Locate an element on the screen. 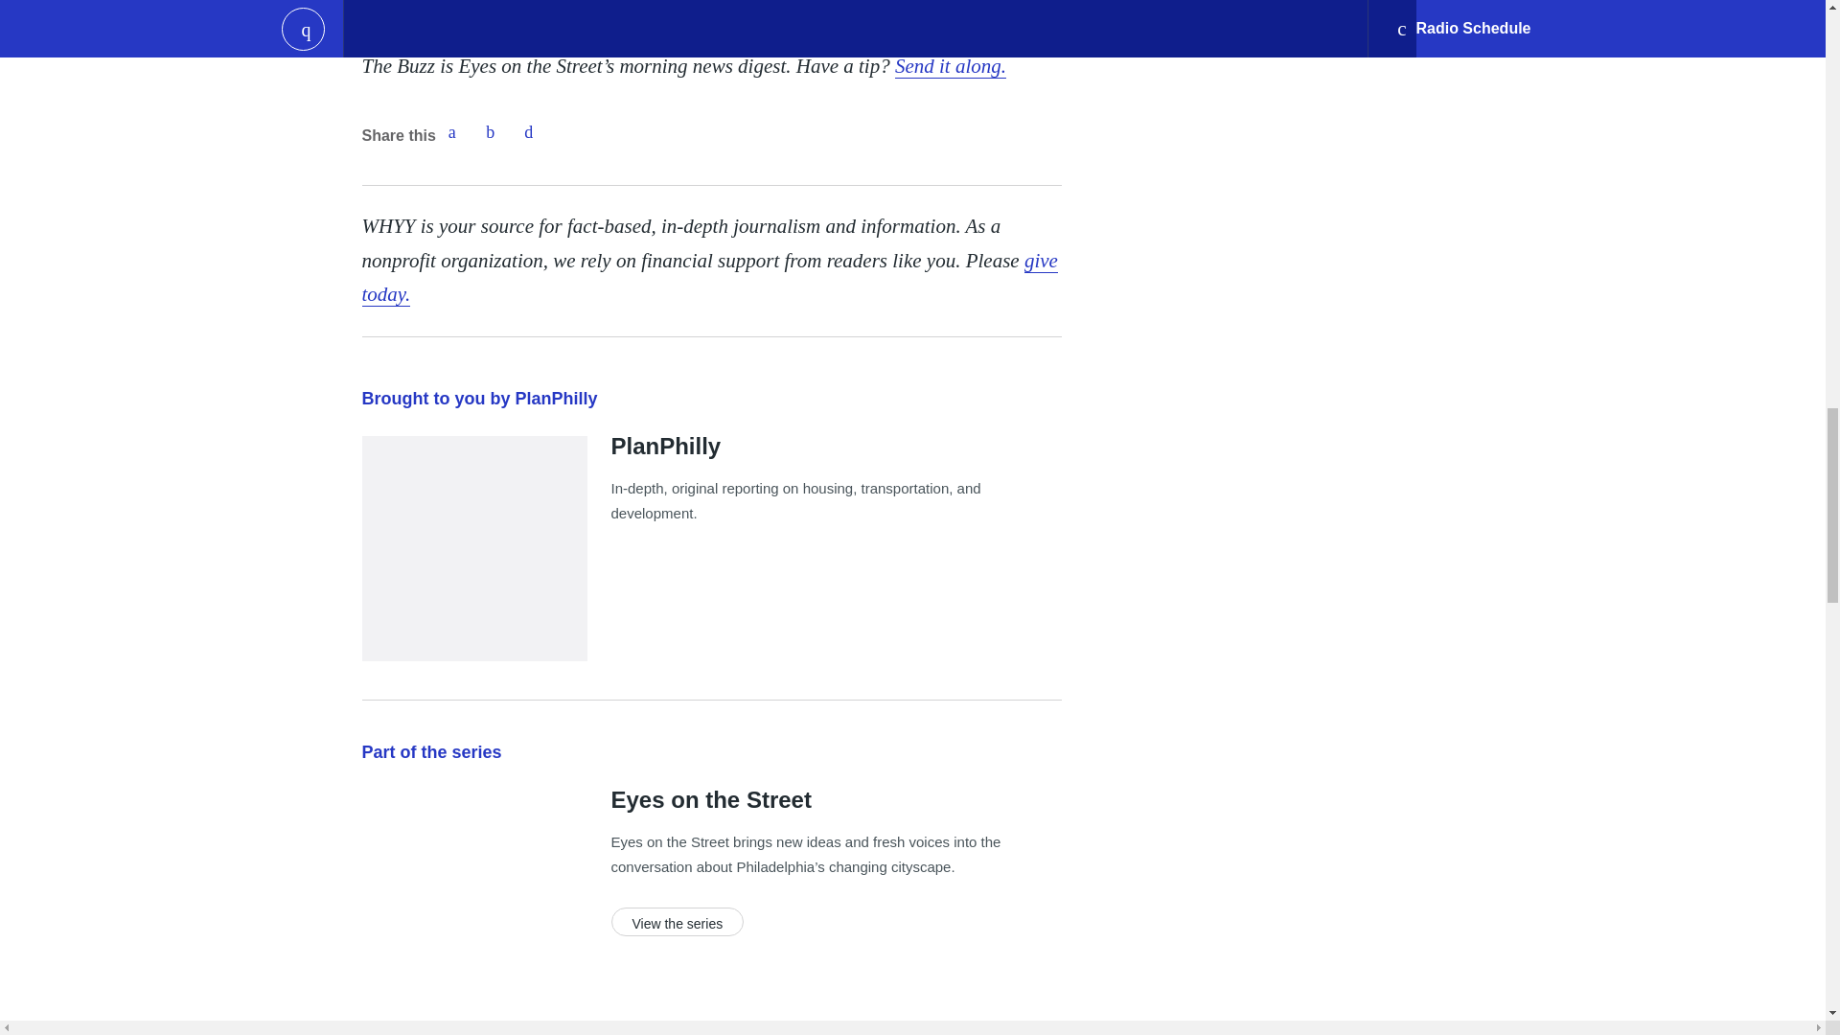 This screenshot has height=1035, width=1840. Email is located at coordinates (529, 131).